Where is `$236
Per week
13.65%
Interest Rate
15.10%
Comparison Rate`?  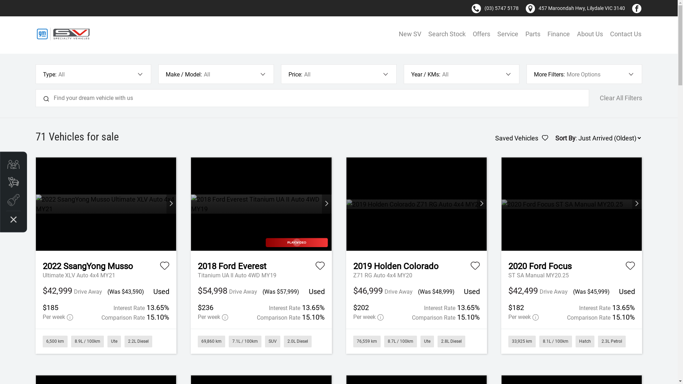 $236
Per week
13.65%
Interest Rate
15.10%
Comparison Rate is located at coordinates (261, 316).